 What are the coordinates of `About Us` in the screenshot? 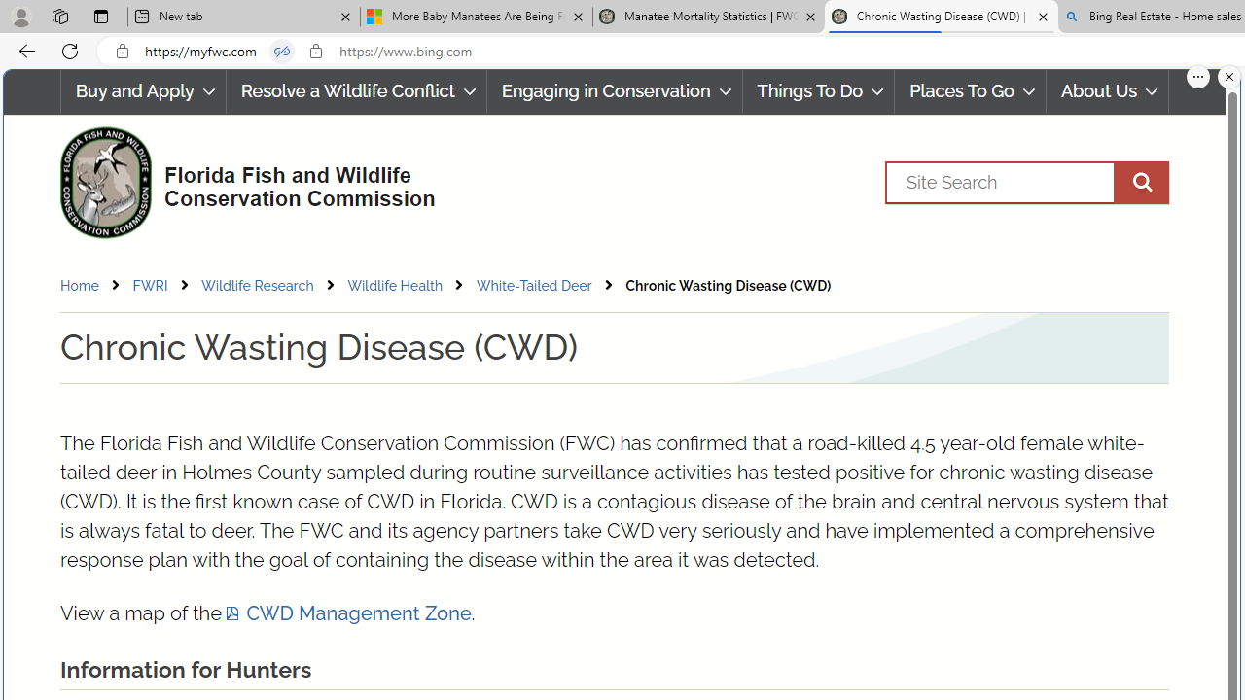 It's located at (1107, 91).